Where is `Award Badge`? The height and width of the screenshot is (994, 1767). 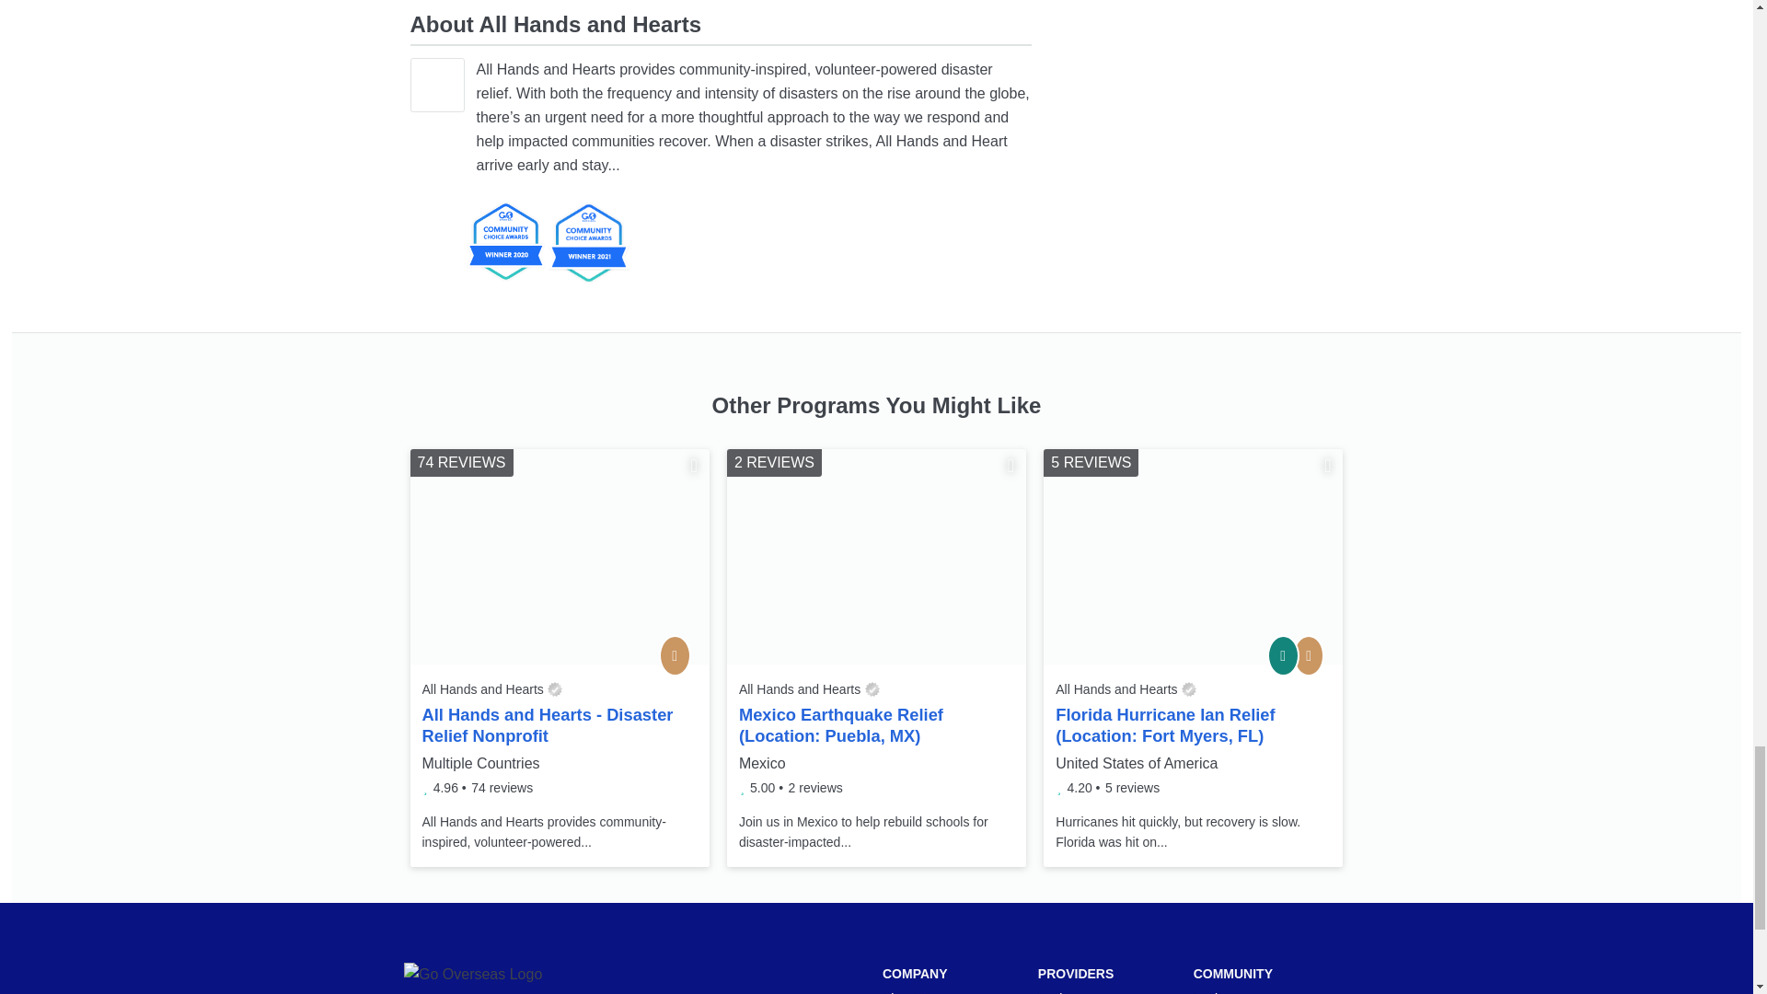
Award Badge is located at coordinates (504, 241).